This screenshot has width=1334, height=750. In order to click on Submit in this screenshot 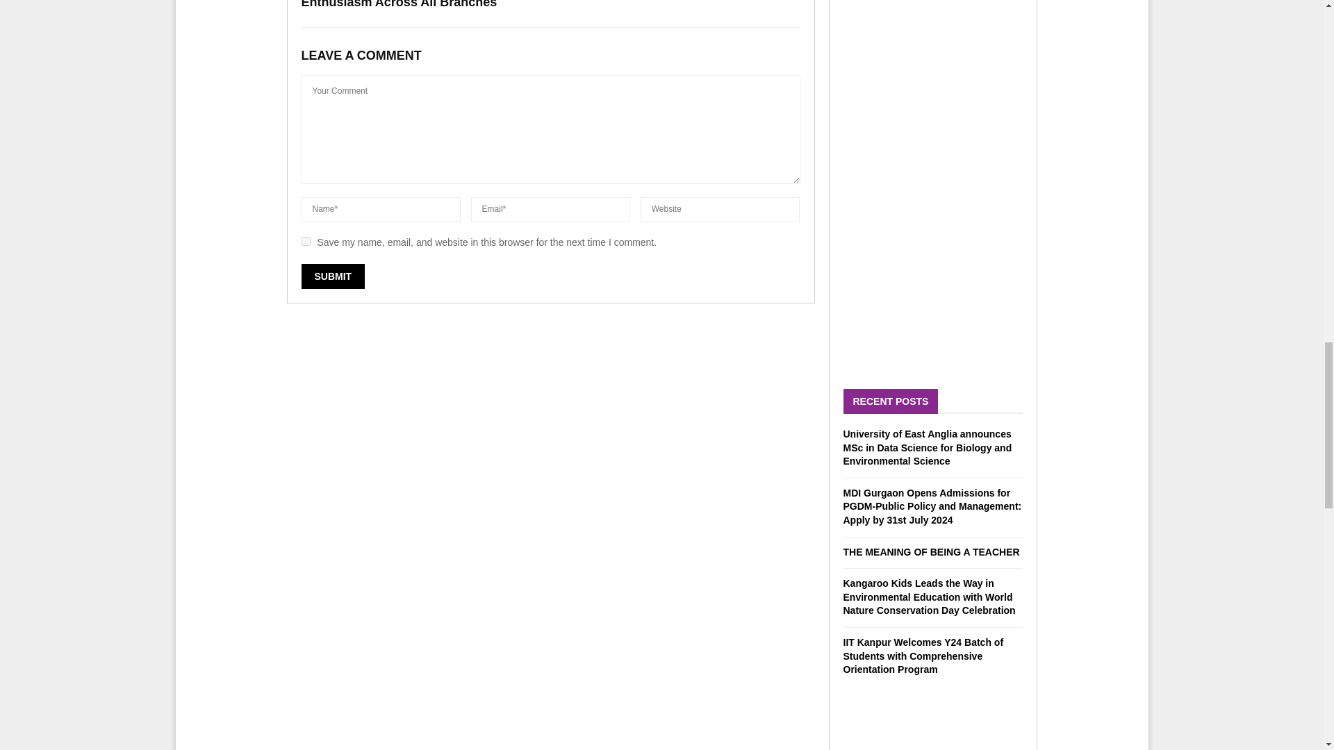, I will do `click(333, 276)`.